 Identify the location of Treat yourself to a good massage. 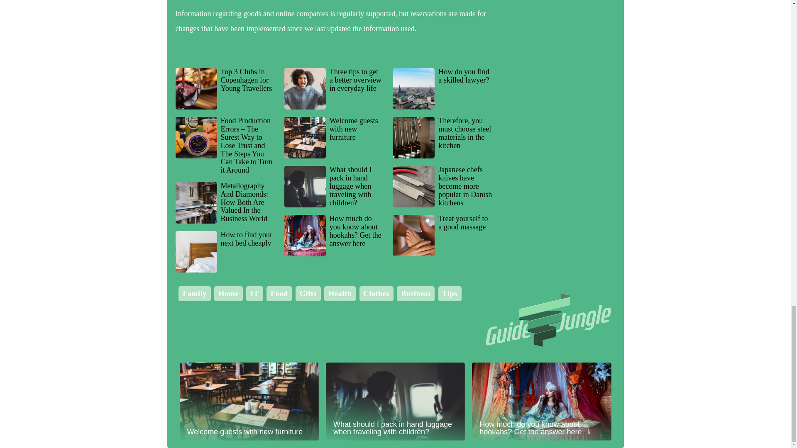
(443, 236).